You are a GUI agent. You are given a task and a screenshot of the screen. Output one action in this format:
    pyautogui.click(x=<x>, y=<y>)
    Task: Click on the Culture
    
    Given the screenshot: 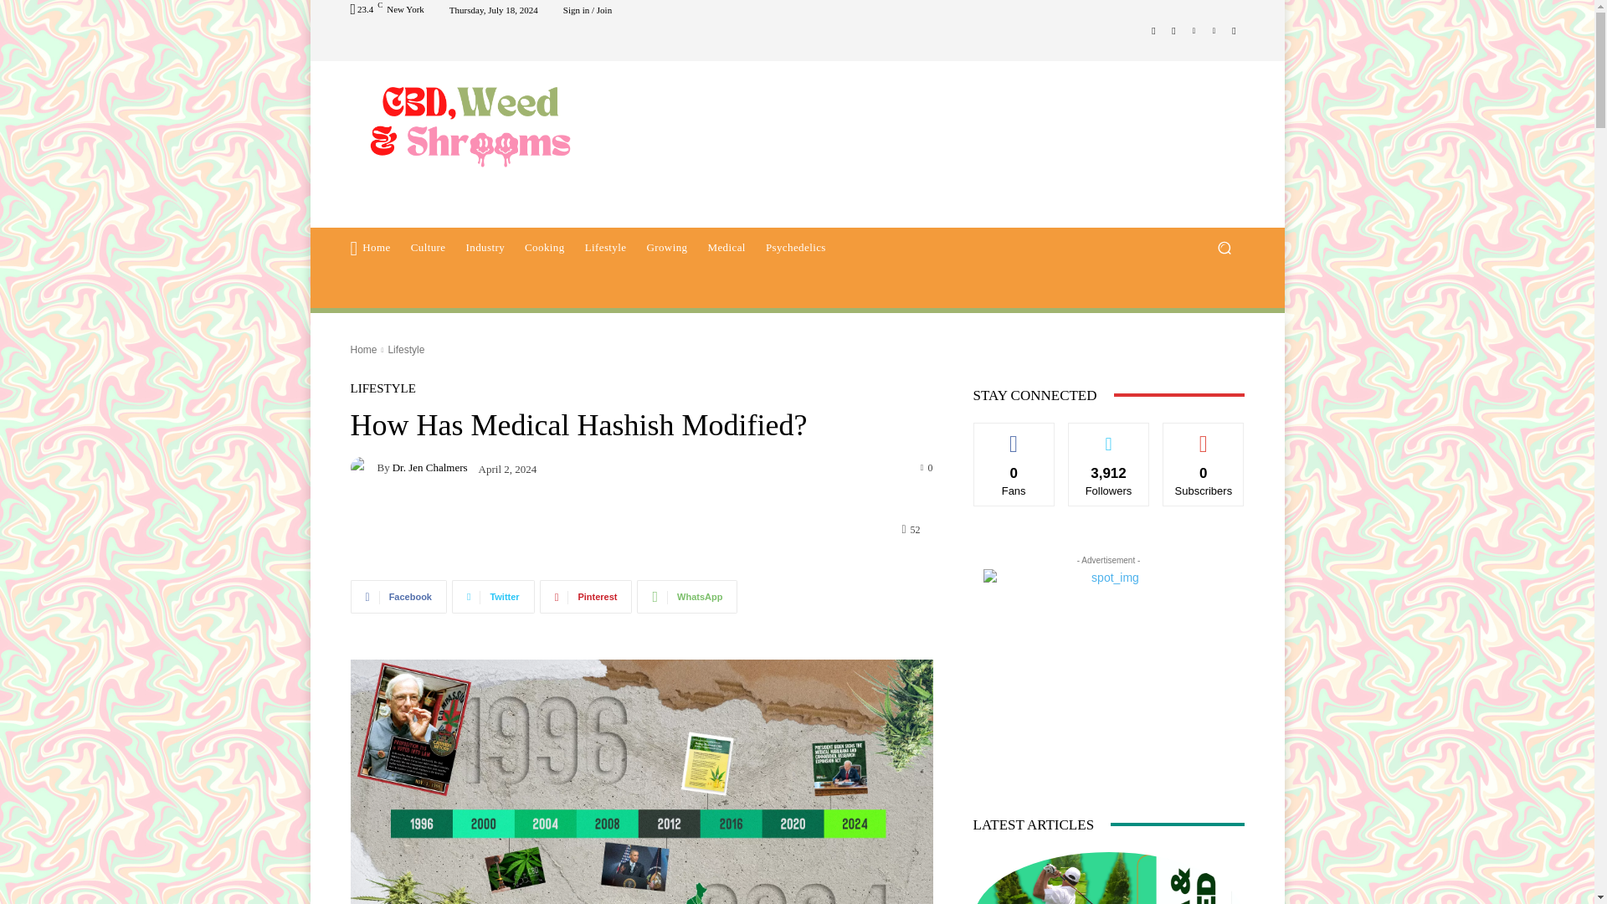 What is the action you would take?
    pyautogui.click(x=429, y=248)
    